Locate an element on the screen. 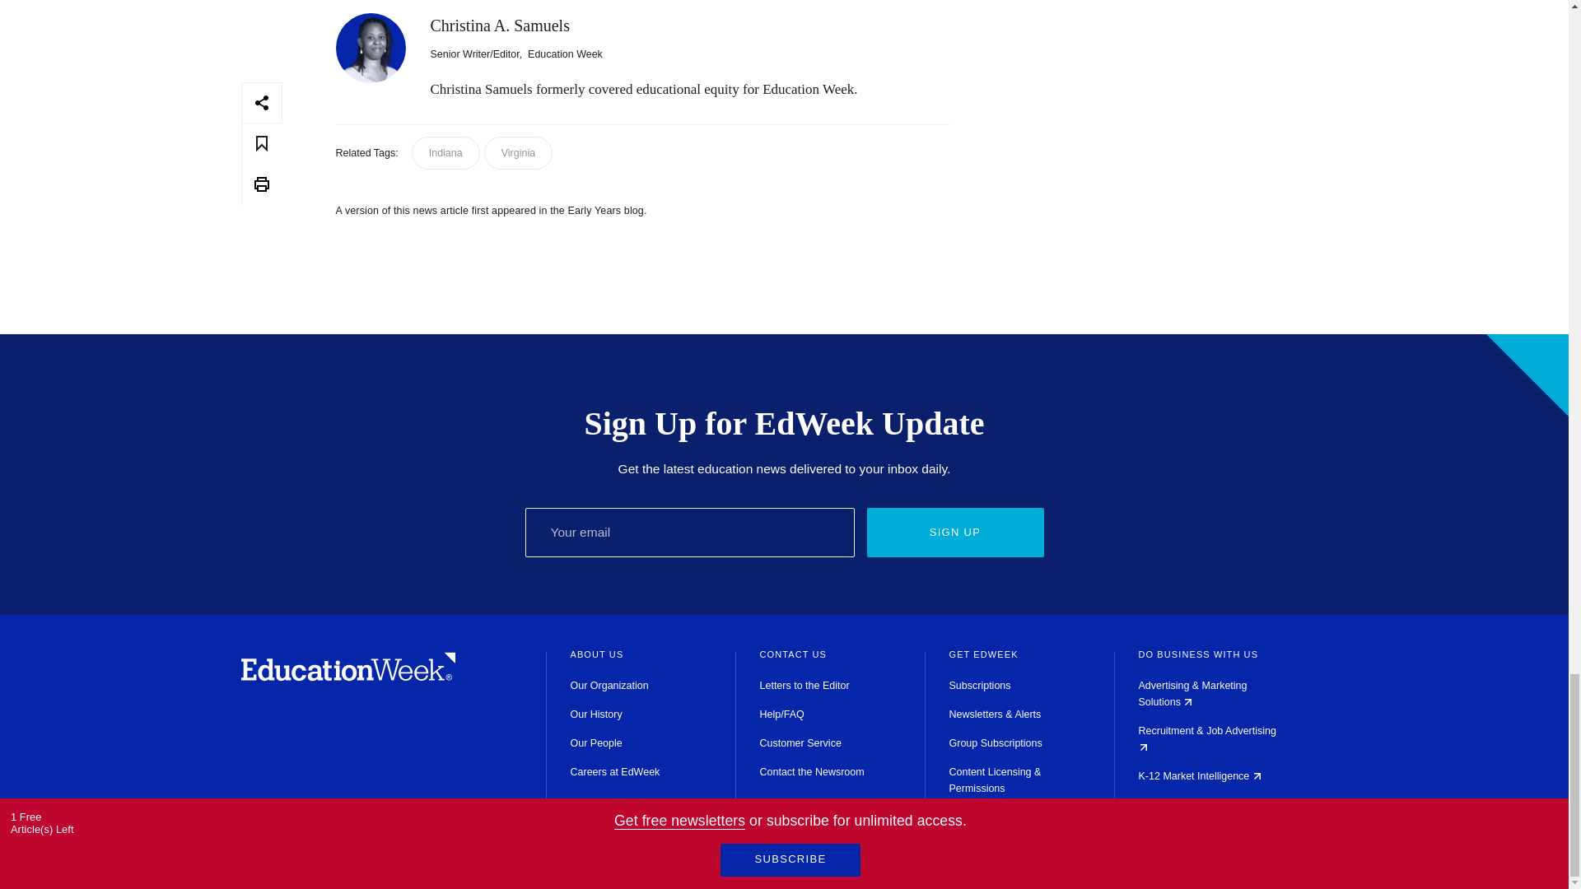  Homepage is located at coordinates (347, 677).